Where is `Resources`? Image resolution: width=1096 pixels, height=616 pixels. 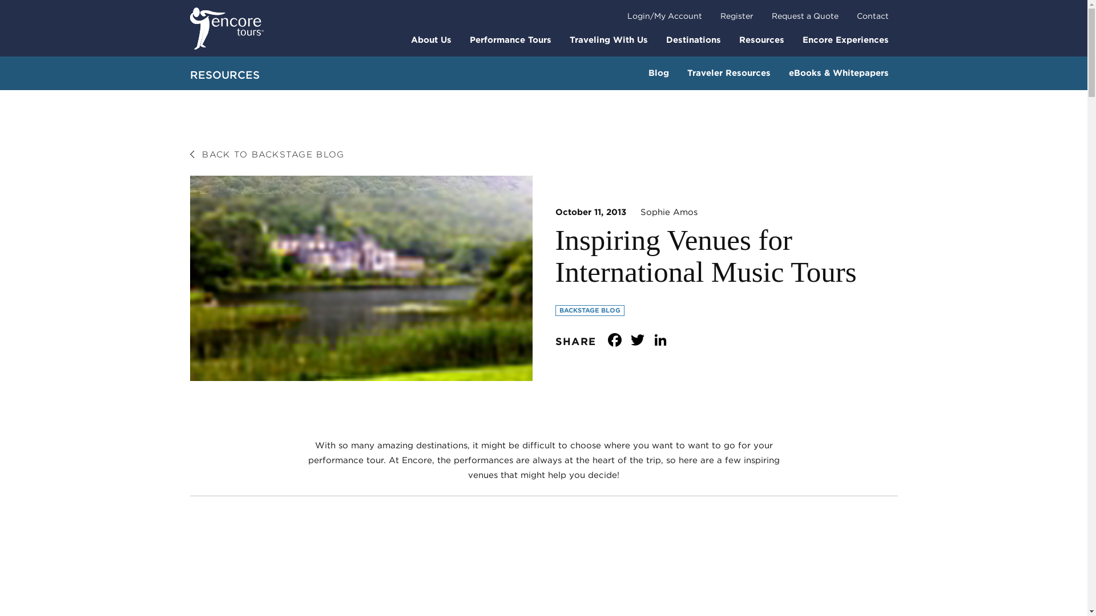 Resources is located at coordinates (761, 39).